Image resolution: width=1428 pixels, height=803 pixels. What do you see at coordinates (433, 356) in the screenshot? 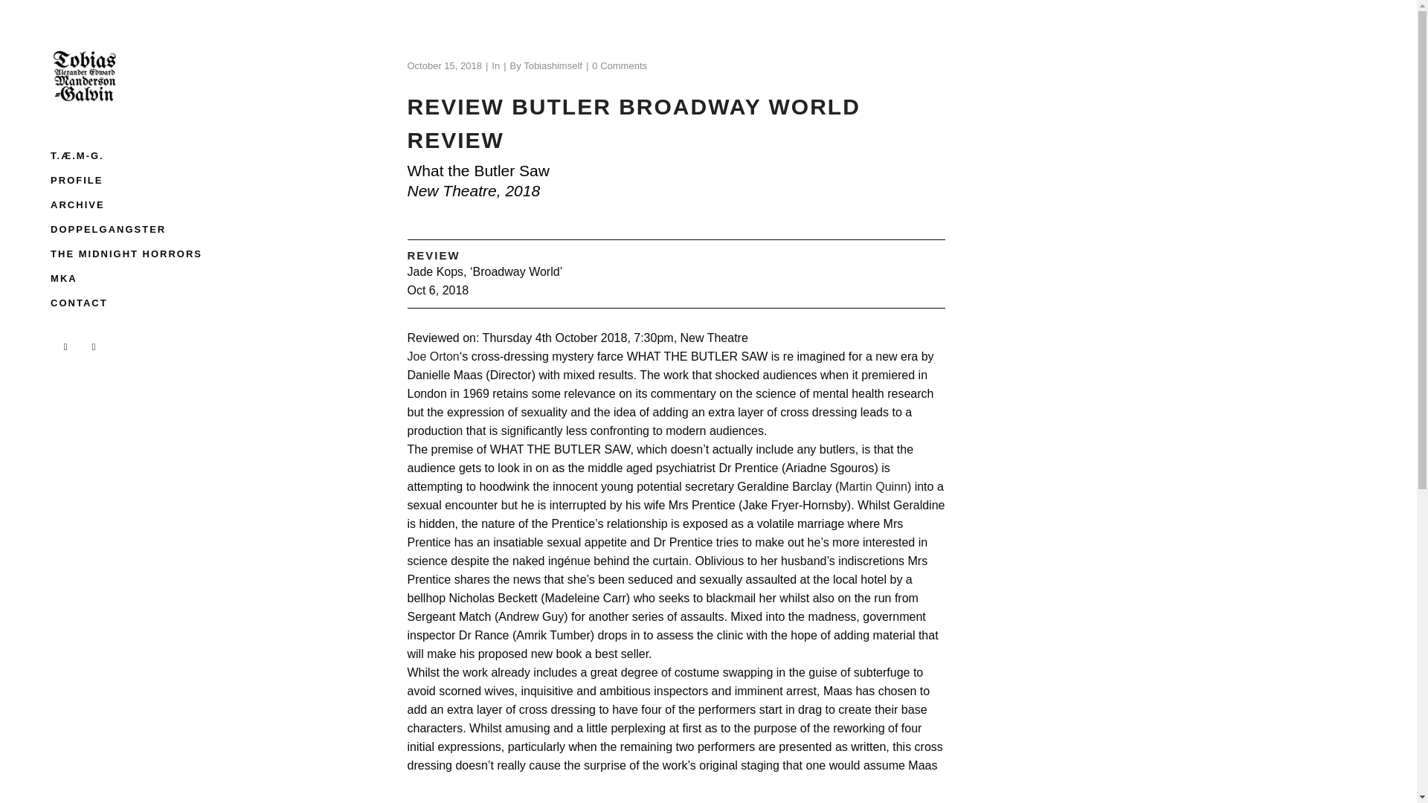
I see `Joe Orton` at bounding box center [433, 356].